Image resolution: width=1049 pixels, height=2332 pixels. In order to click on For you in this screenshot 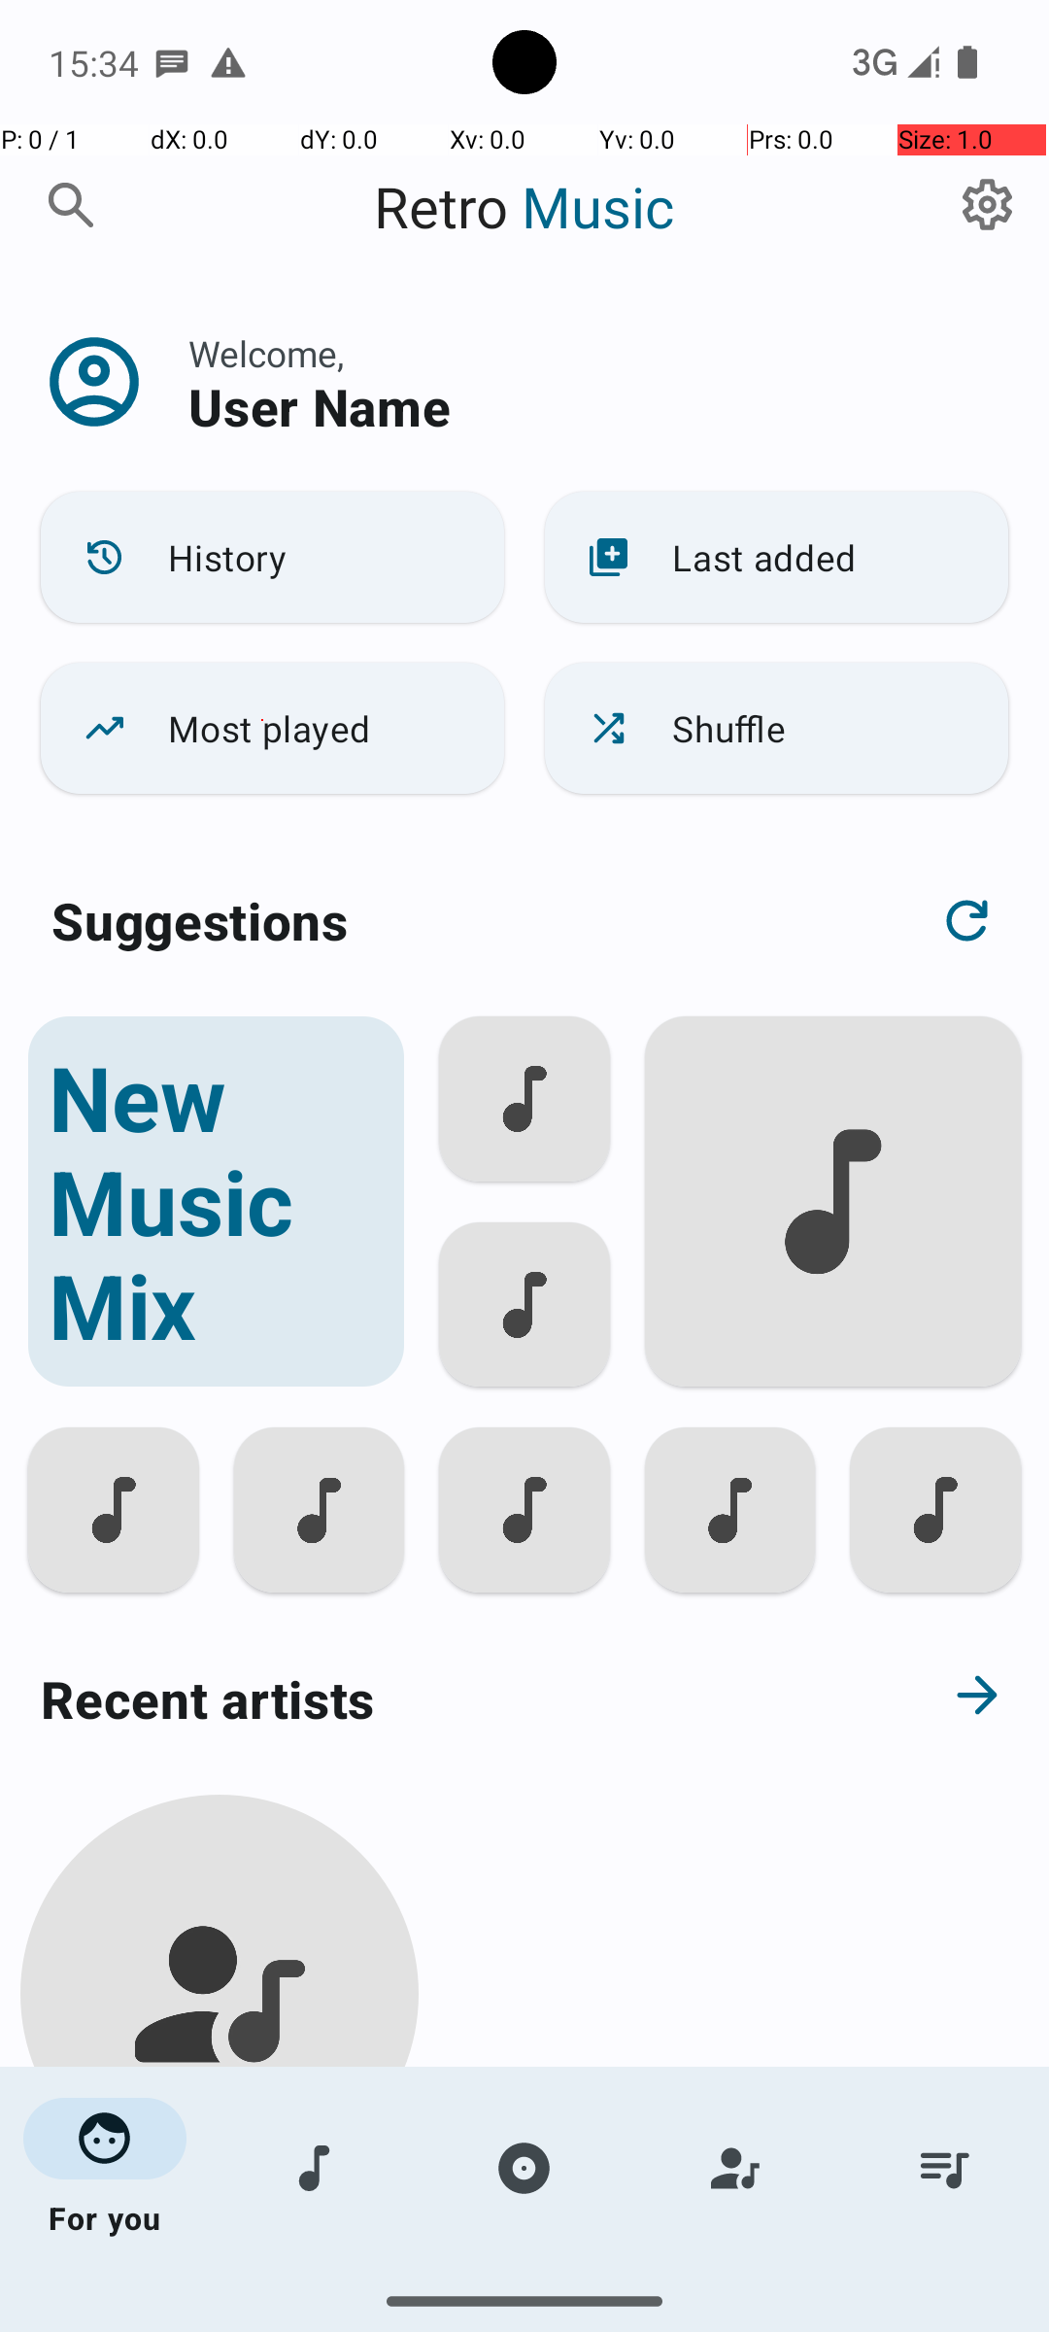, I will do `click(105, 2169)`.